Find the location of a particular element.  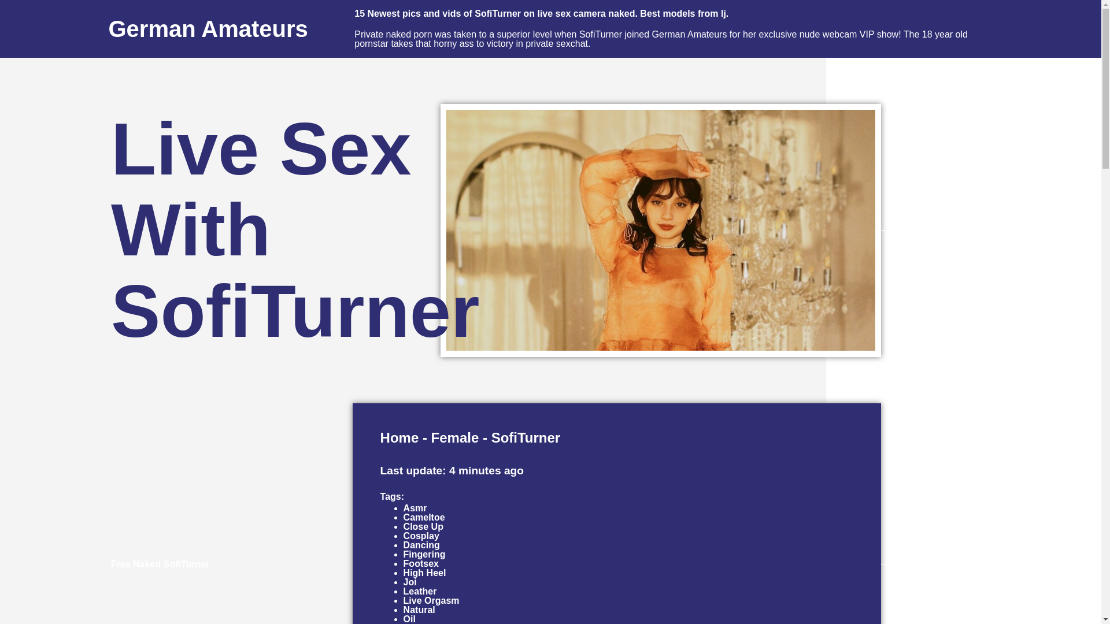

Footsex is located at coordinates (421, 563).